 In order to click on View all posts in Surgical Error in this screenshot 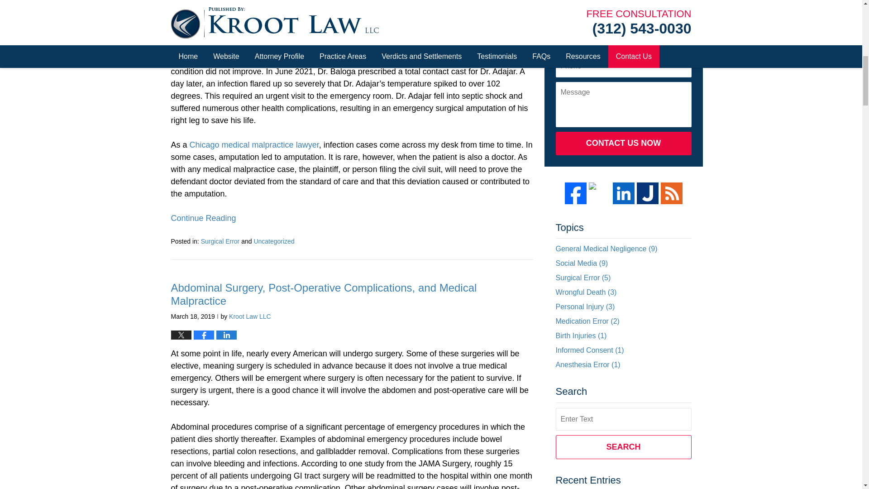, I will do `click(220, 241)`.